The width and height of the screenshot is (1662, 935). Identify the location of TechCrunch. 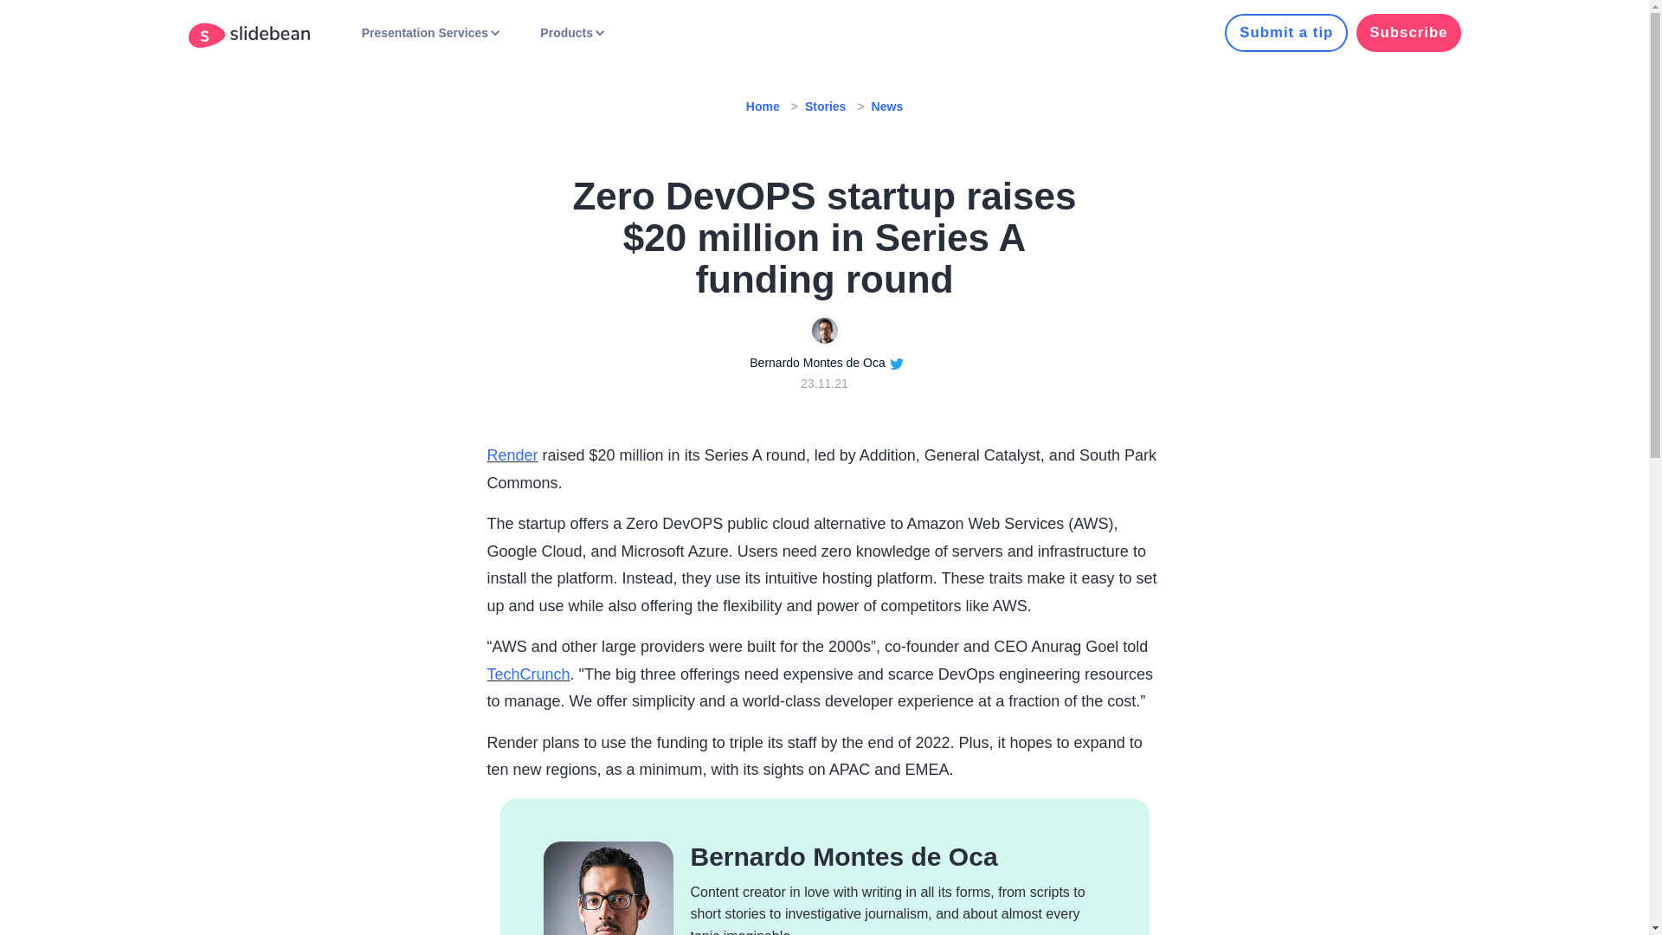
(528, 674).